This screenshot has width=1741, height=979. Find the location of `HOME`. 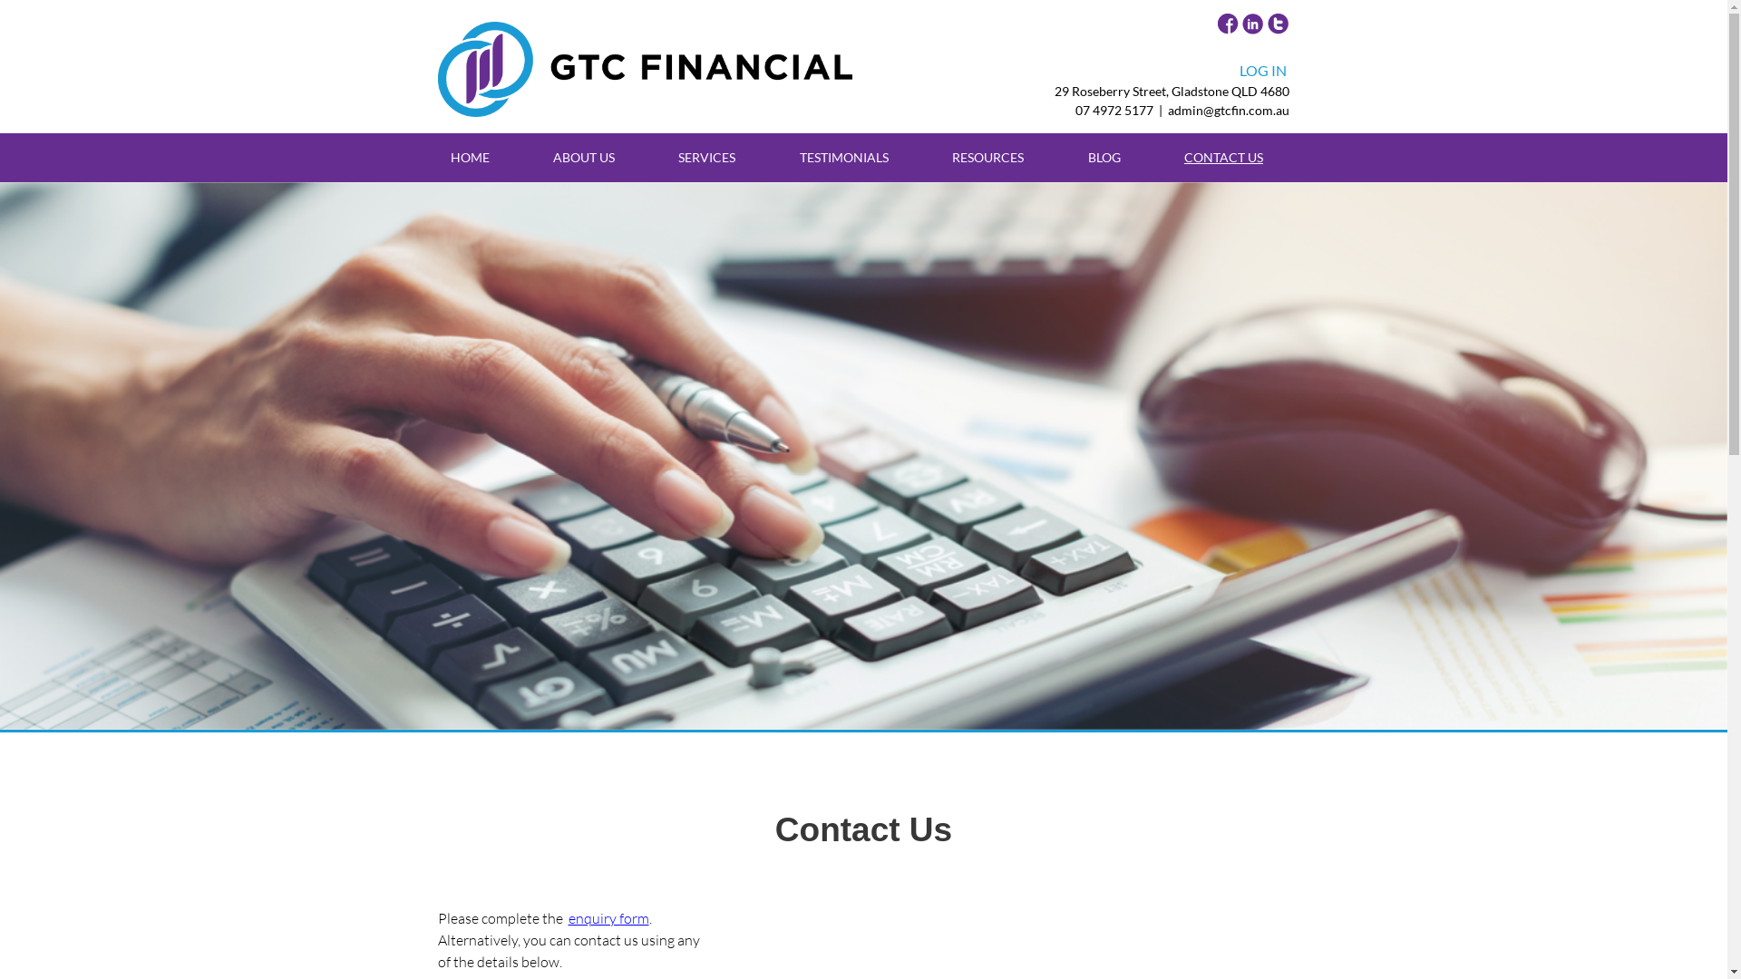

HOME is located at coordinates (470, 157).